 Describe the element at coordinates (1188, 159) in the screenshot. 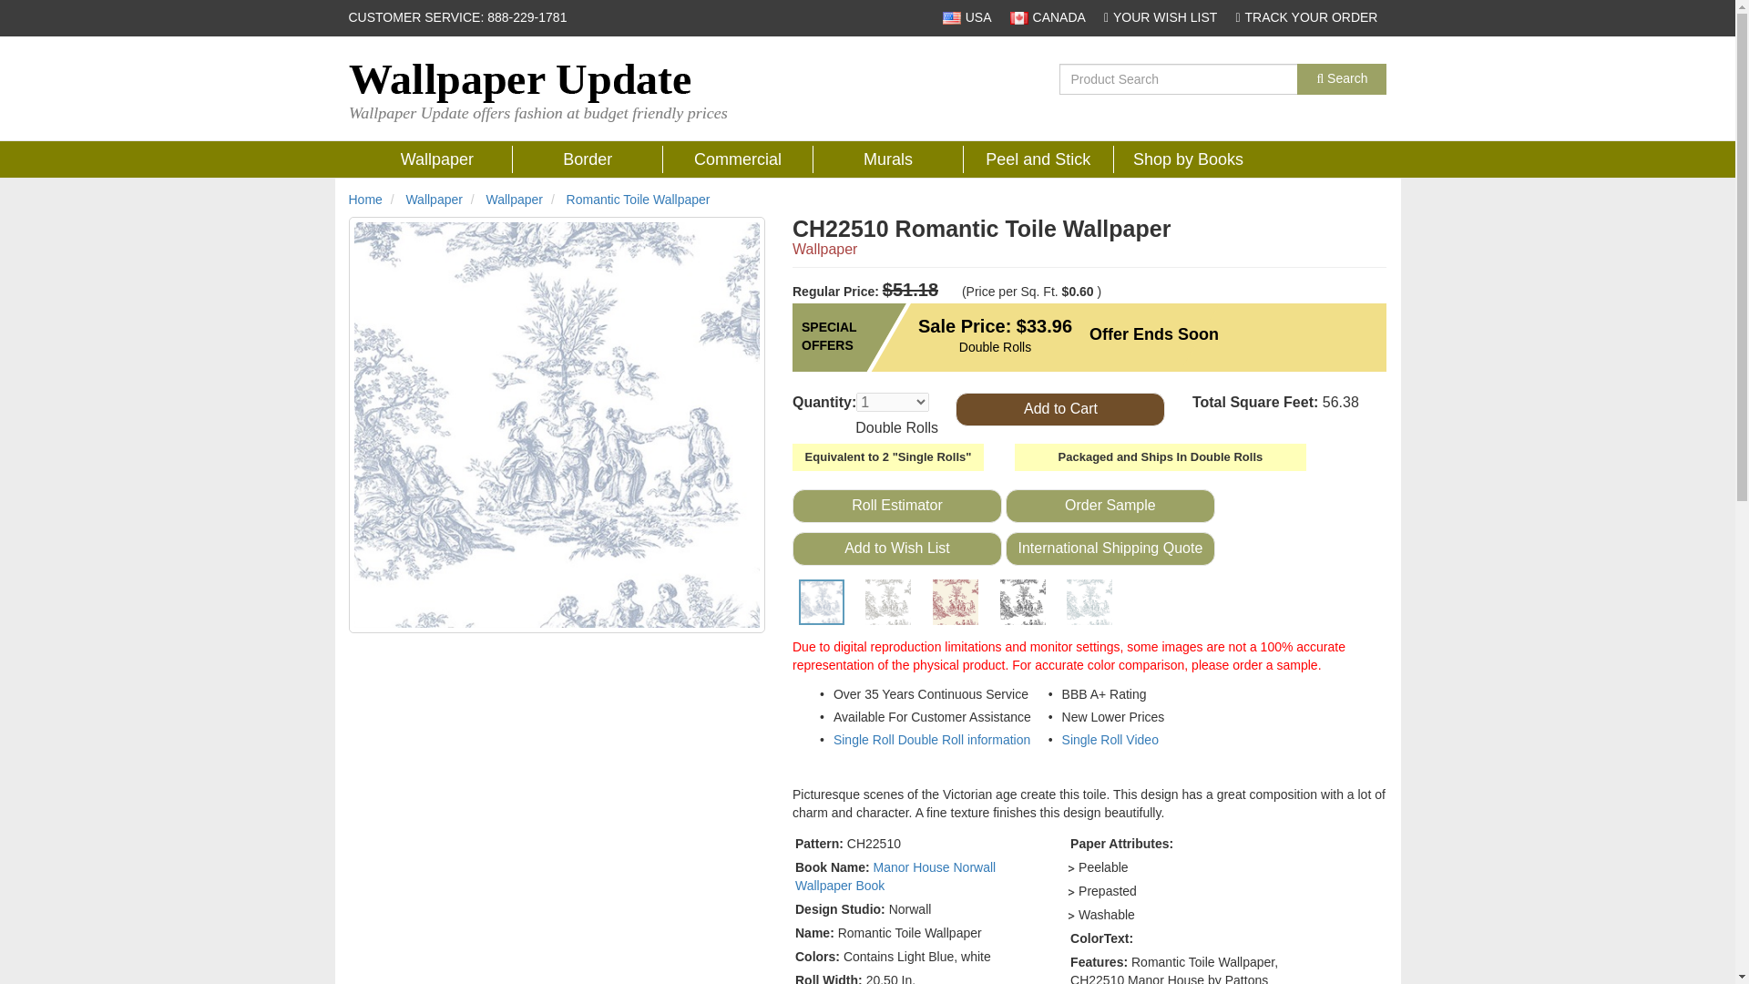

I see ` Shop By Book` at that location.